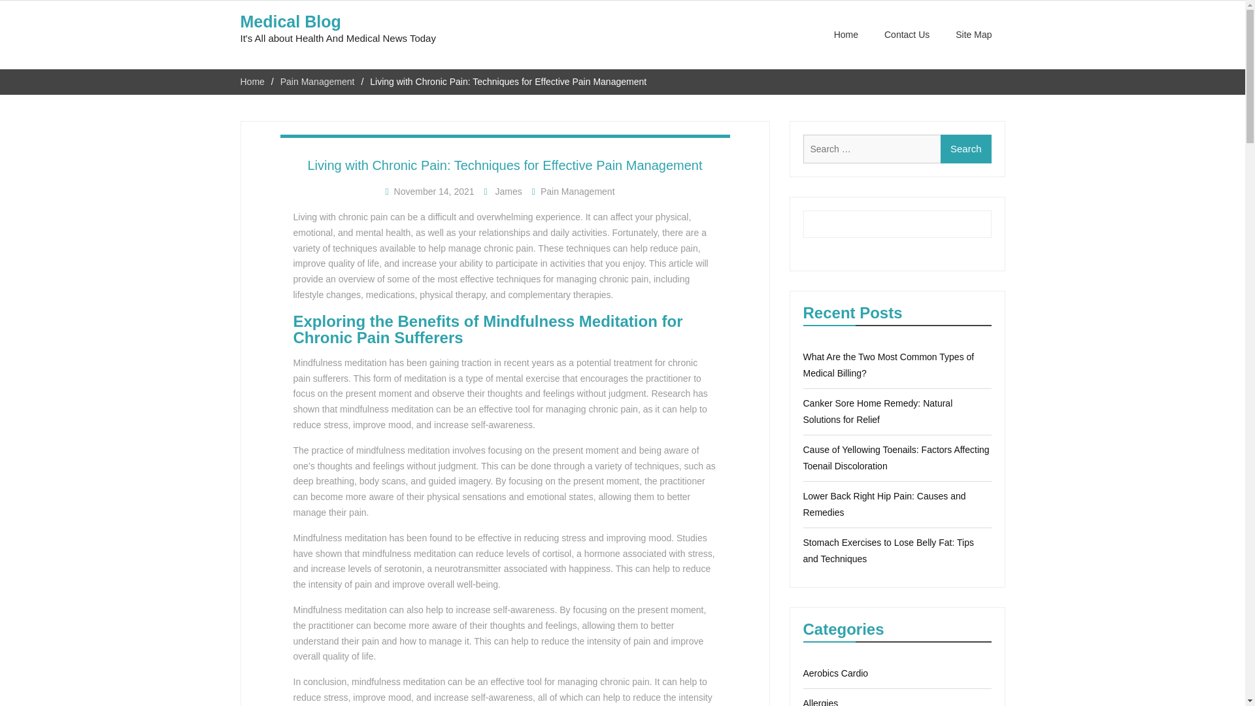 The height and width of the screenshot is (706, 1255). Describe the element at coordinates (888, 365) in the screenshot. I see `What Are the Two Most Common Types of Medical Billing?` at that location.